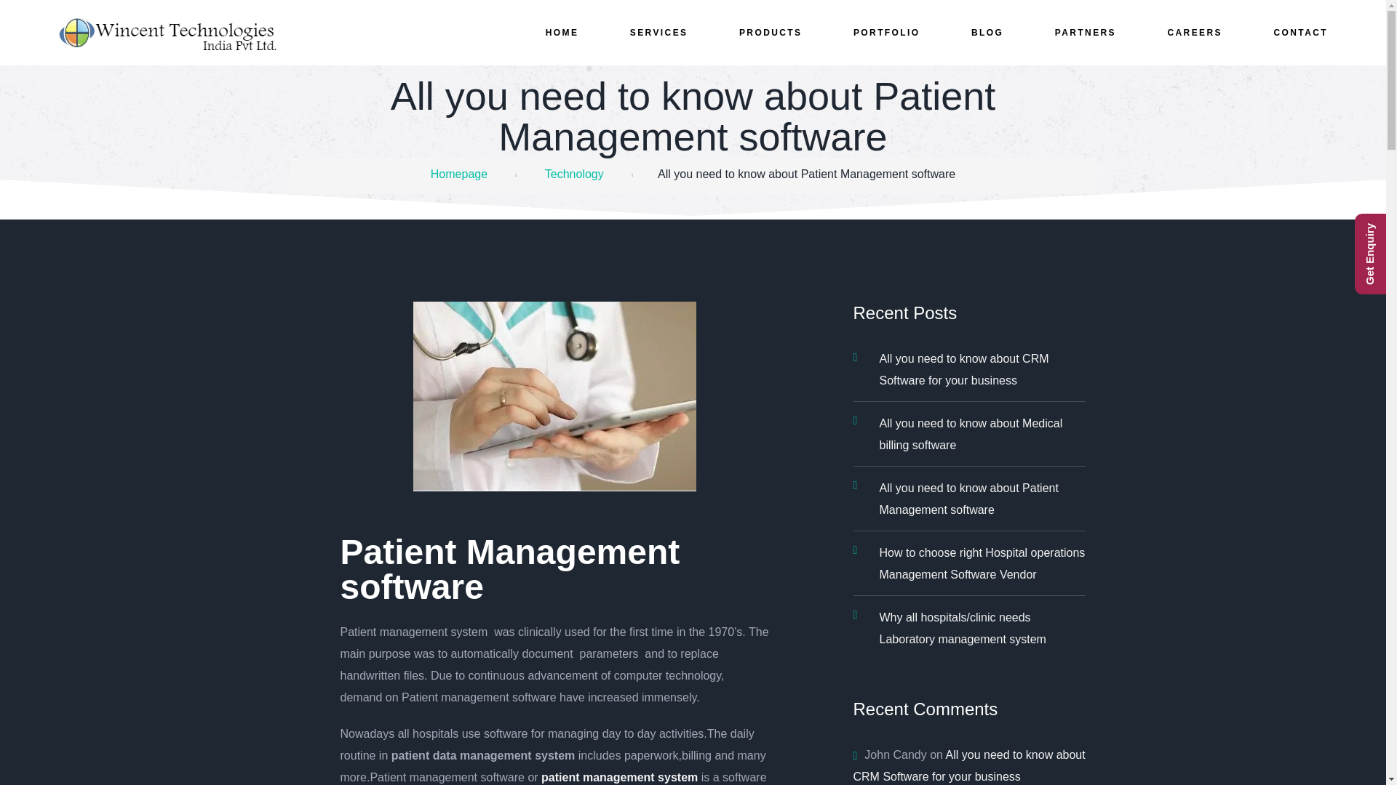 The width and height of the screenshot is (1397, 785). What do you see at coordinates (659, 33) in the screenshot?
I see `SERVICES` at bounding box center [659, 33].